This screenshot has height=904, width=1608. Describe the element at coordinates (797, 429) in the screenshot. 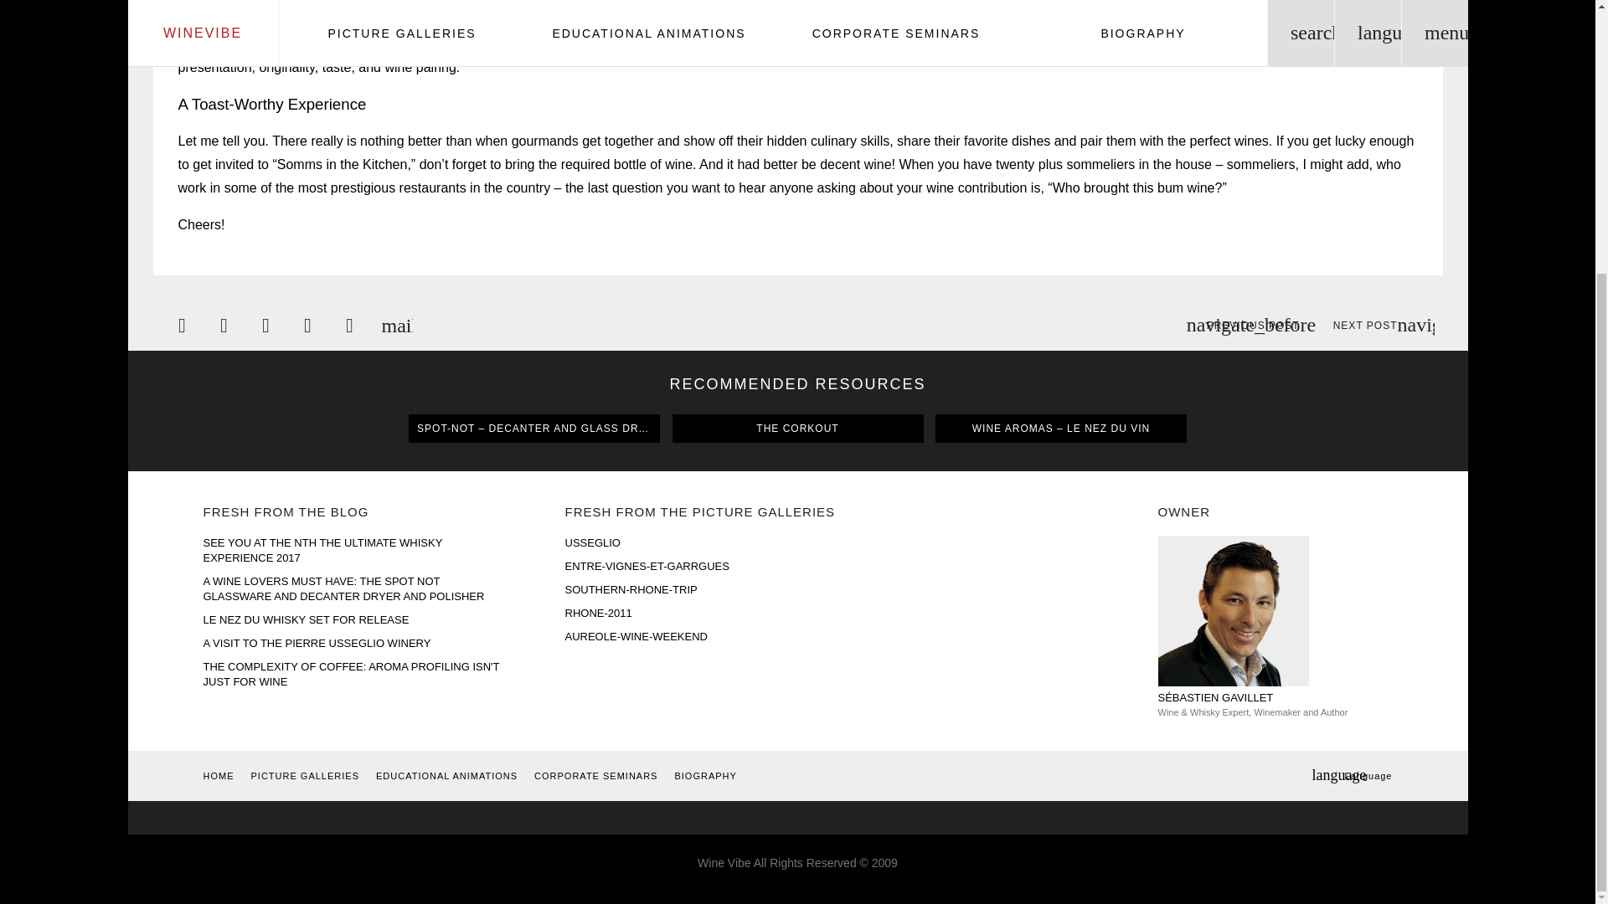

I see `THE CORKOUT` at that location.